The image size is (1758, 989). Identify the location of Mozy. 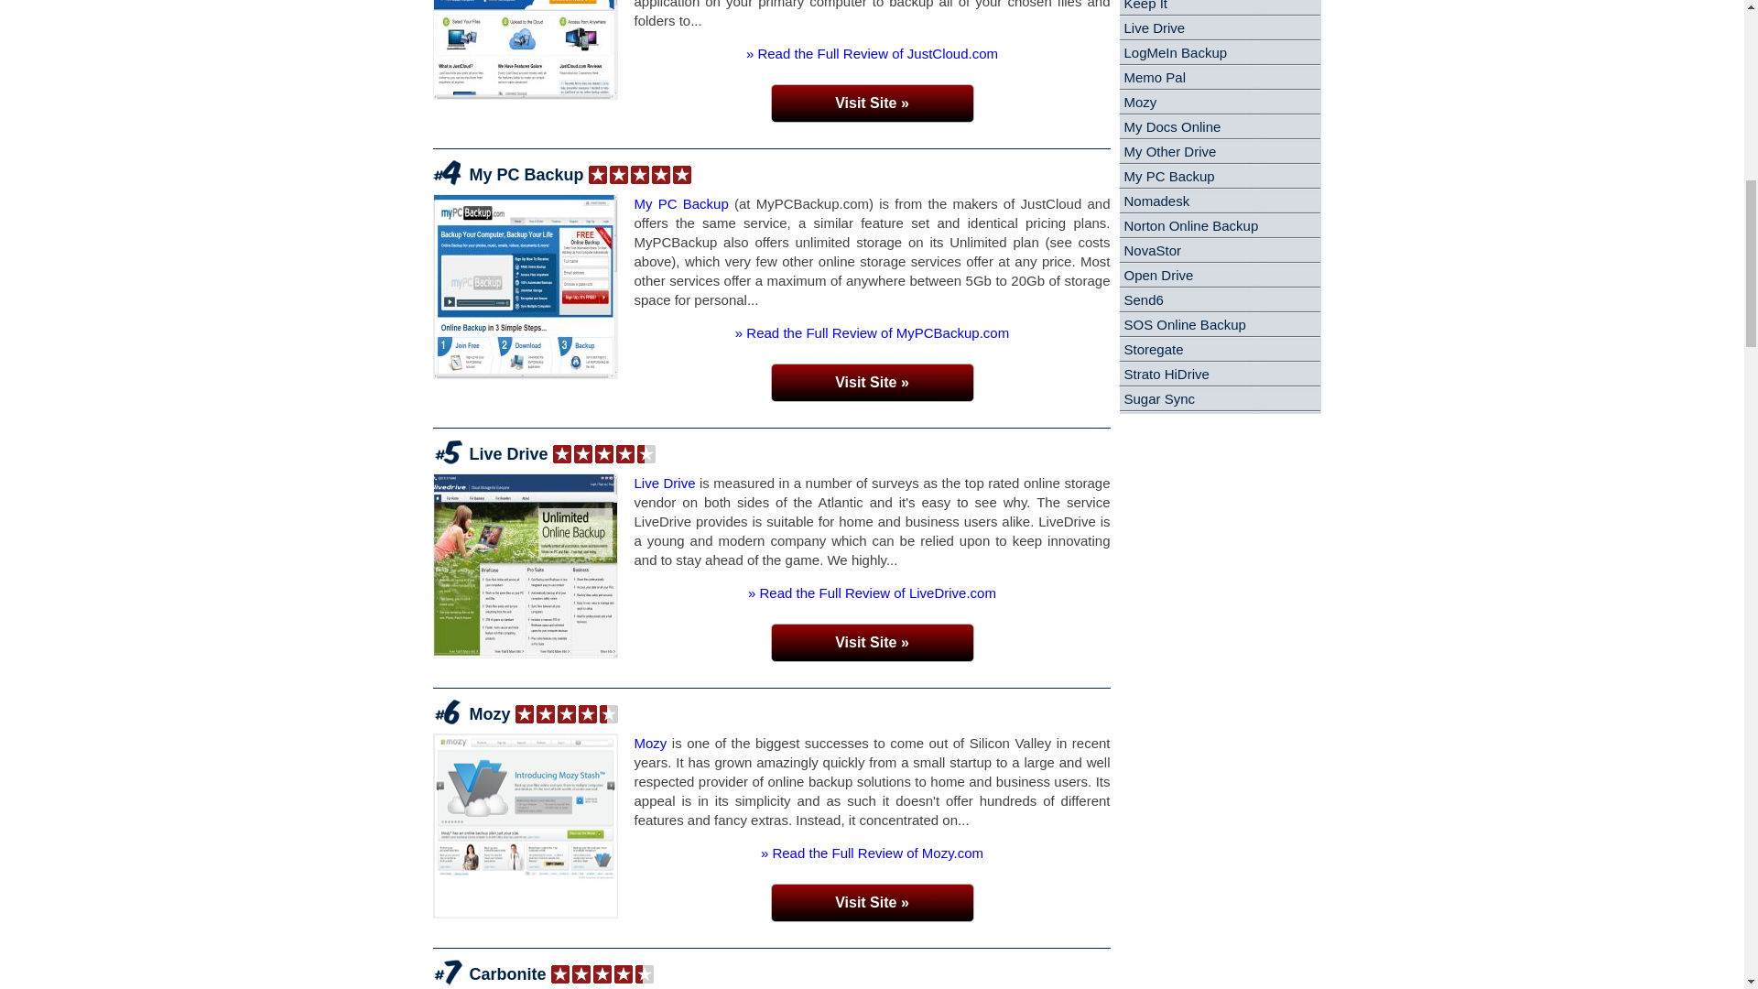
(489, 714).